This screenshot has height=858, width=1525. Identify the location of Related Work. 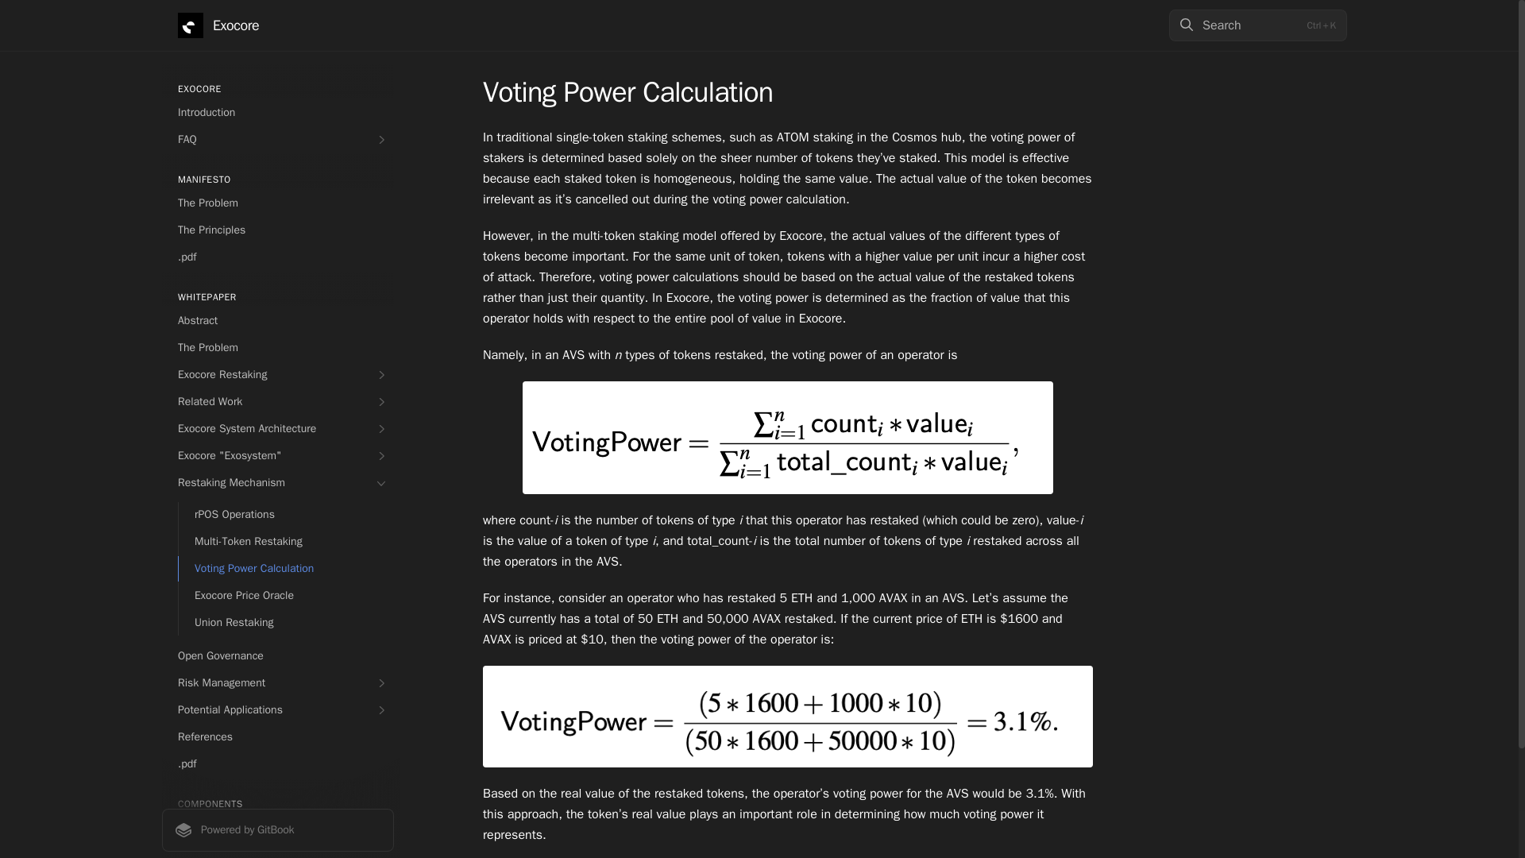
(277, 402).